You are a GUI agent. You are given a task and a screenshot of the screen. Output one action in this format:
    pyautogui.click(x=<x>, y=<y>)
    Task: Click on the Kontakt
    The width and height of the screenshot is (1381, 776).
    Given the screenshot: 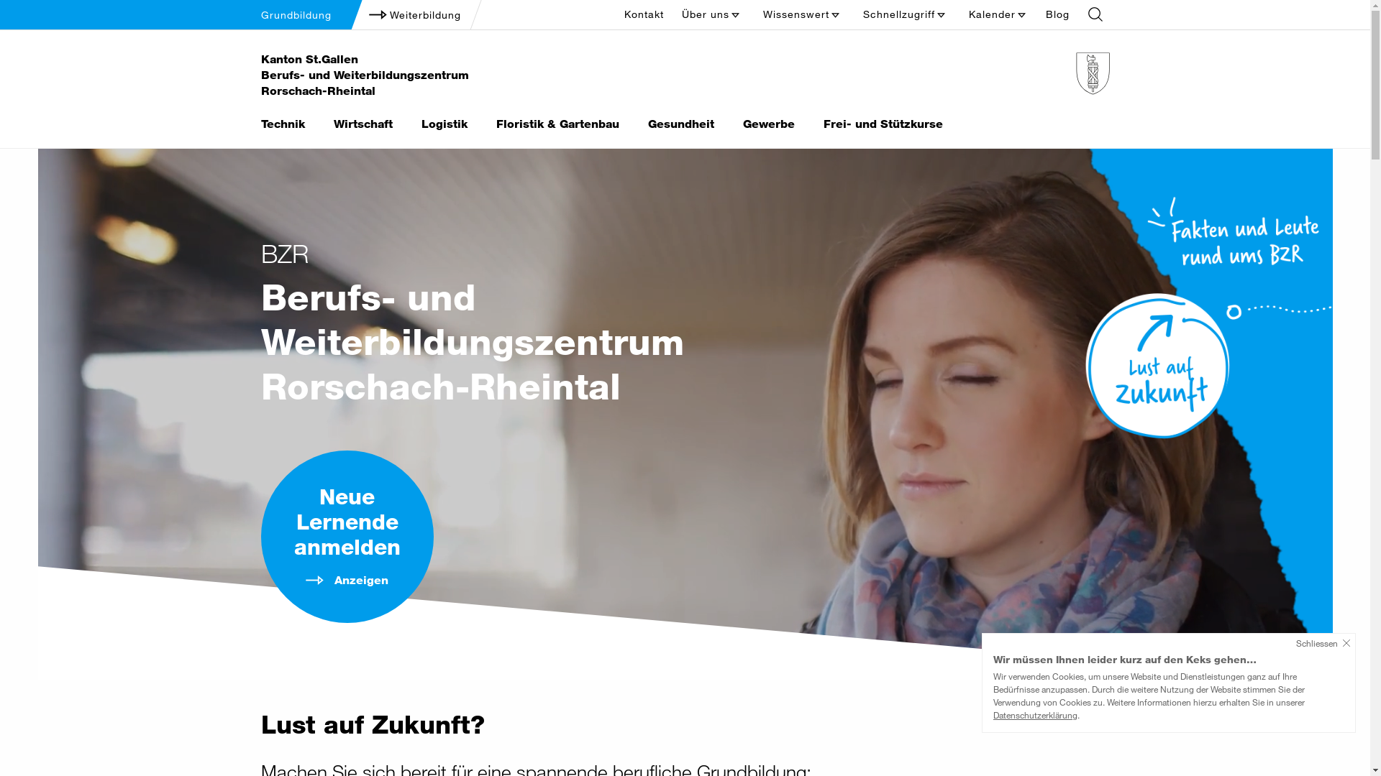 What is the action you would take?
    pyautogui.click(x=647, y=14)
    